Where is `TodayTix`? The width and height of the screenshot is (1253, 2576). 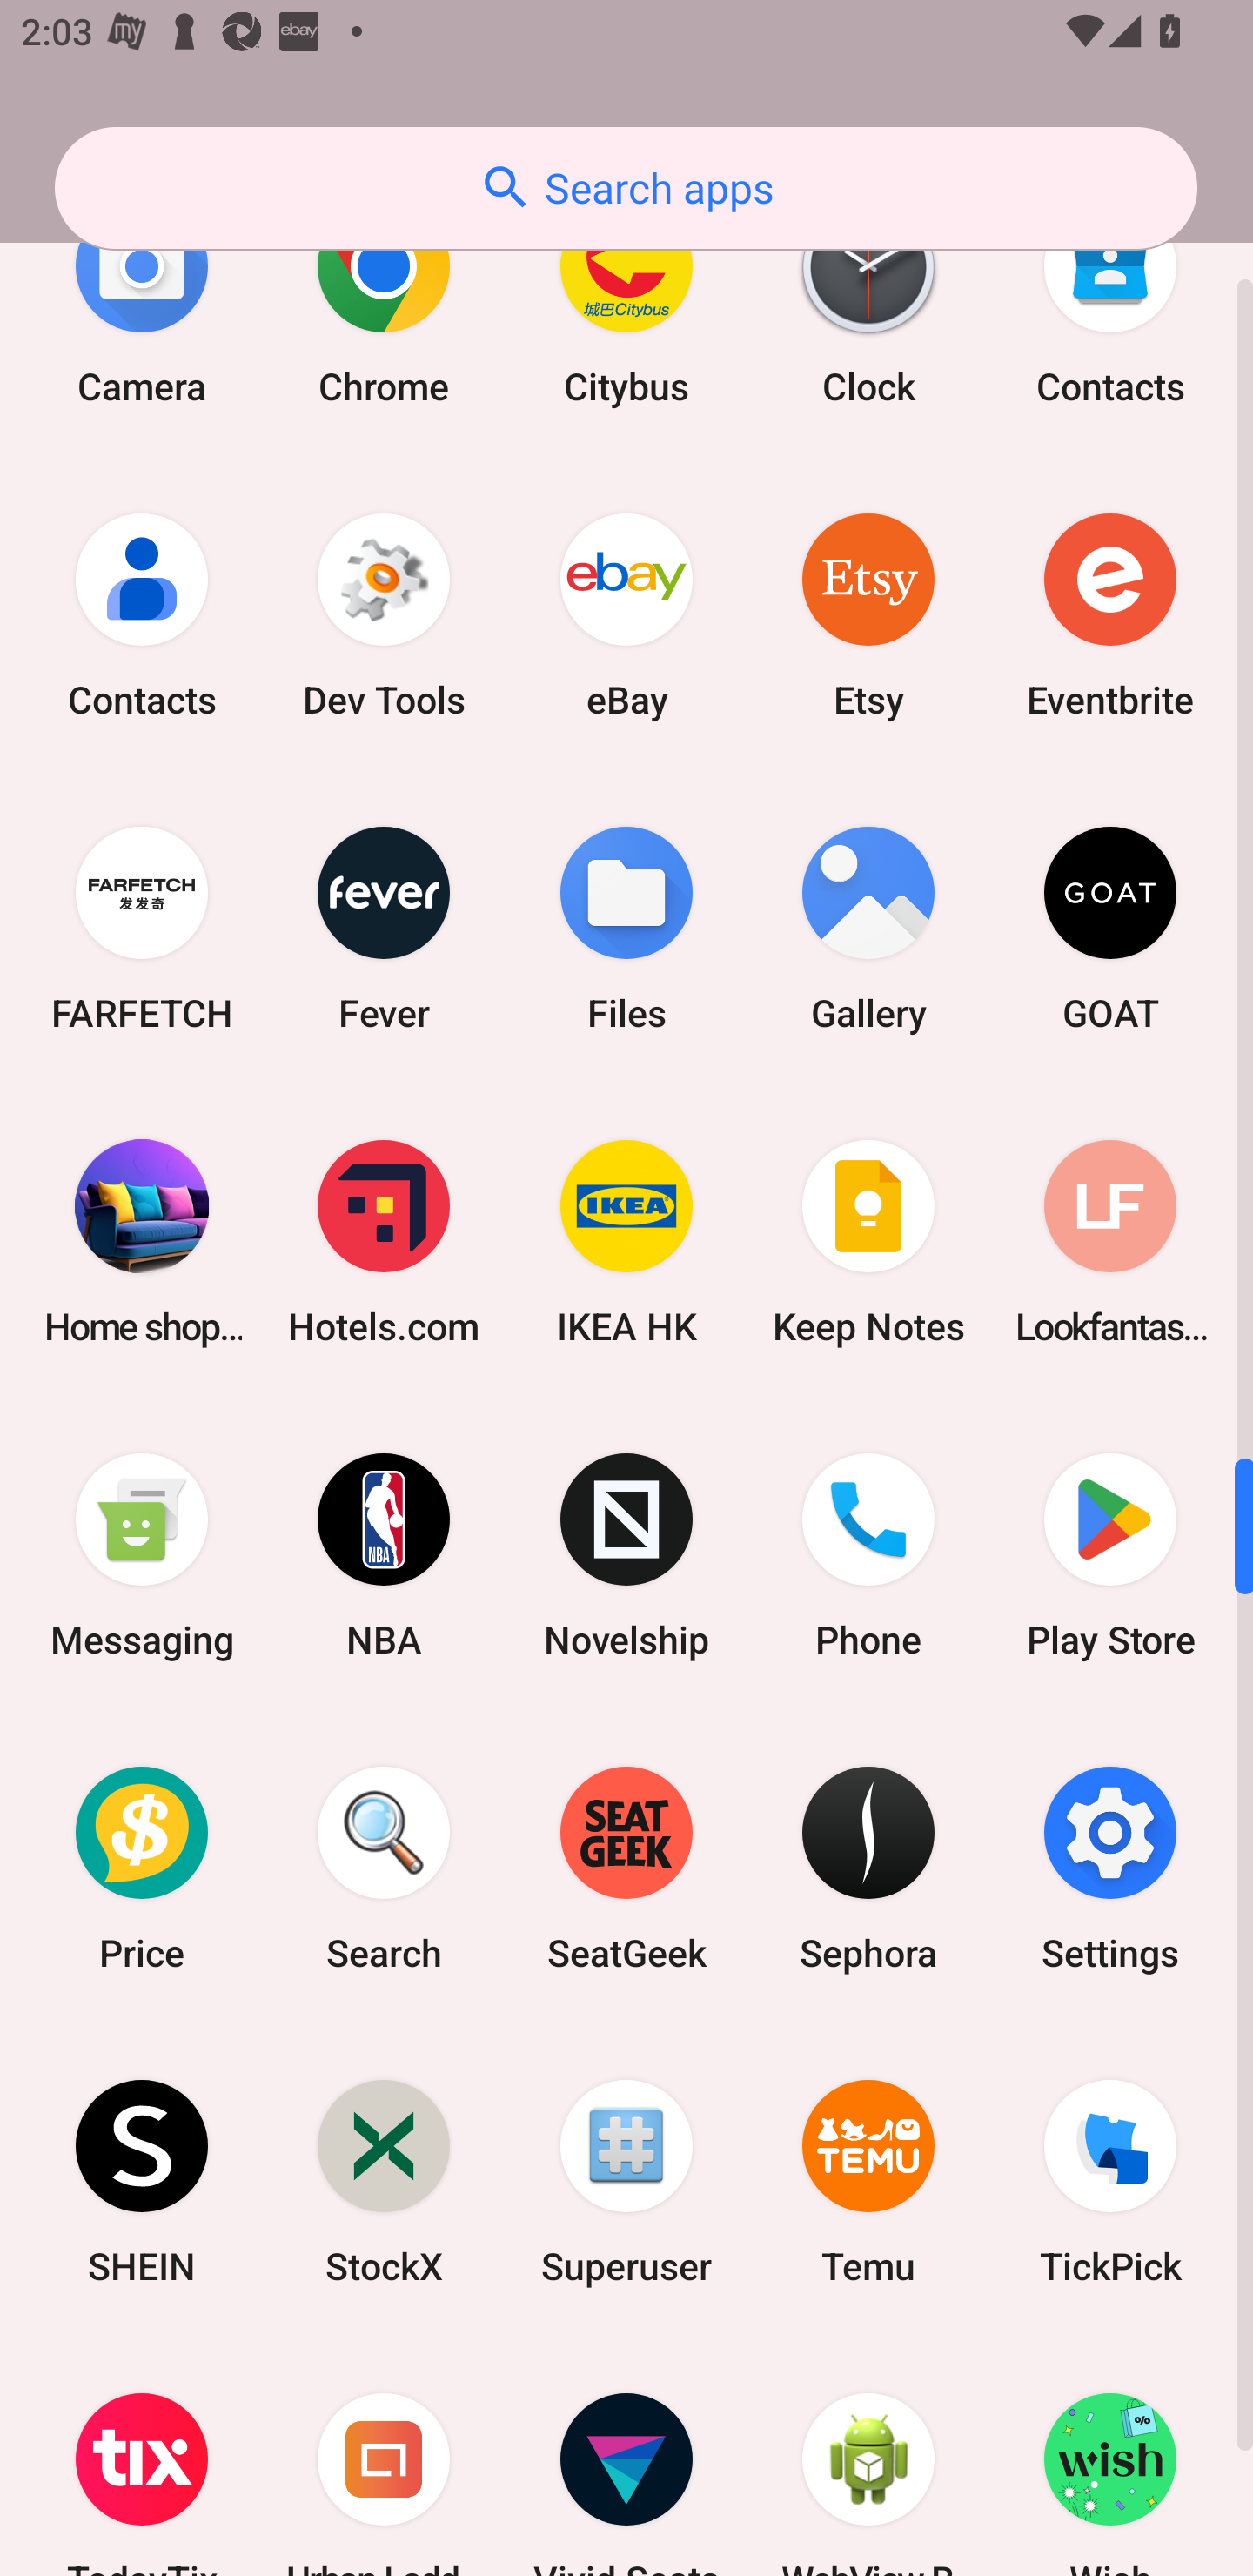 TodayTix is located at coordinates (142, 2458).